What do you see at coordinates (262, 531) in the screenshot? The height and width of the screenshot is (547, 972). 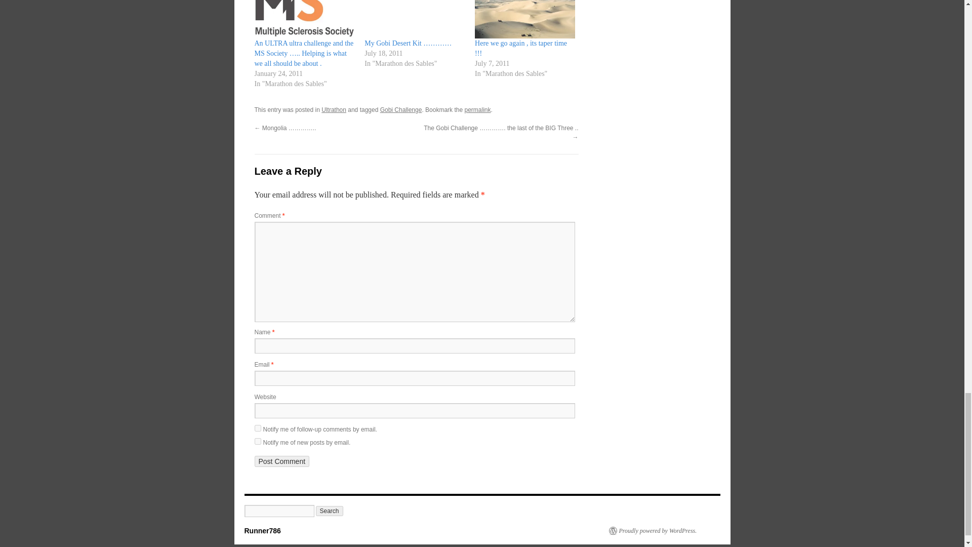 I see `Runner786` at bounding box center [262, 531].